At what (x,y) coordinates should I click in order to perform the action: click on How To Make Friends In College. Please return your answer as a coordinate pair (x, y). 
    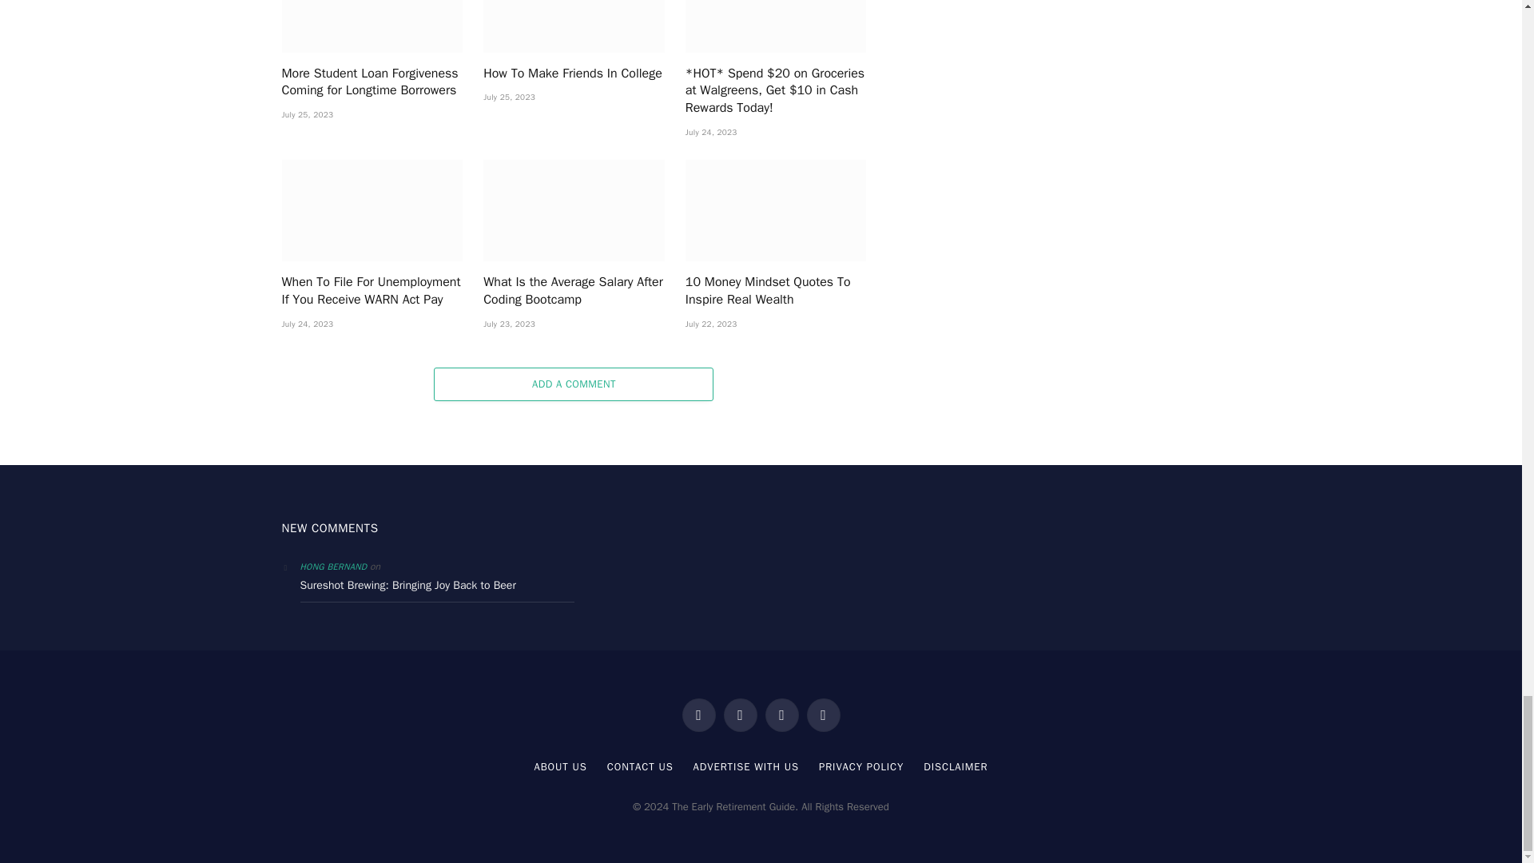
    Looking at the image, I should click on (574, 26).